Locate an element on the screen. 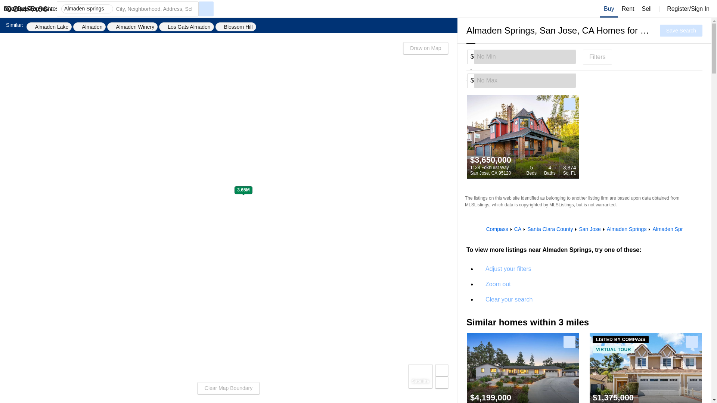 The image size is (717, 403). Save Search is located at coordinates (550, 229).